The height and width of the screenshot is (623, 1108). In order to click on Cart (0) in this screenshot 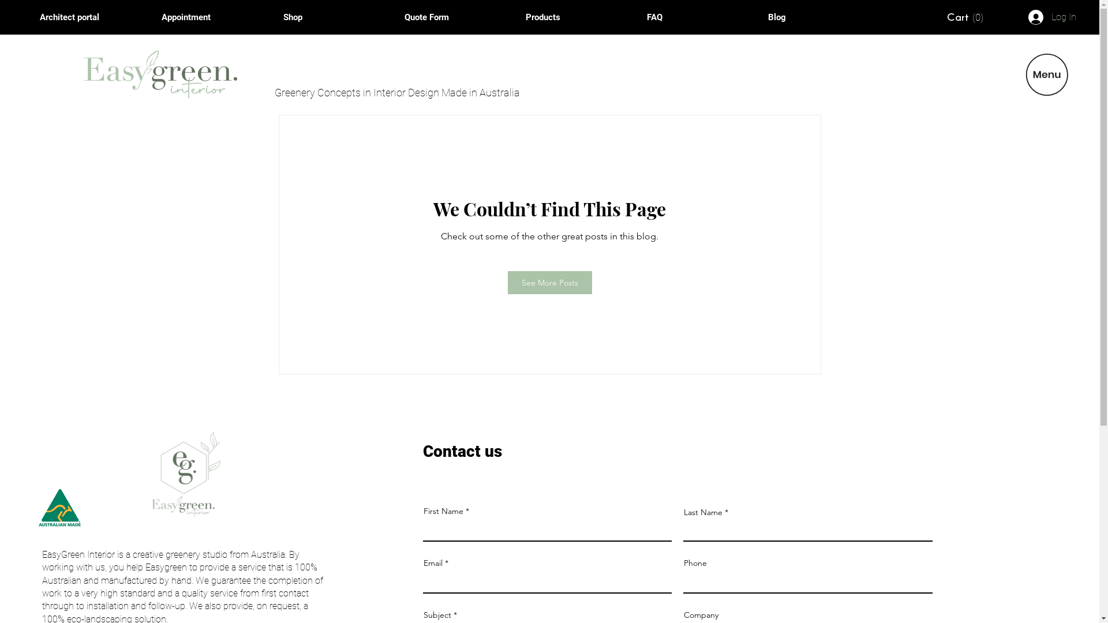, I will do `click(965, 17)`.